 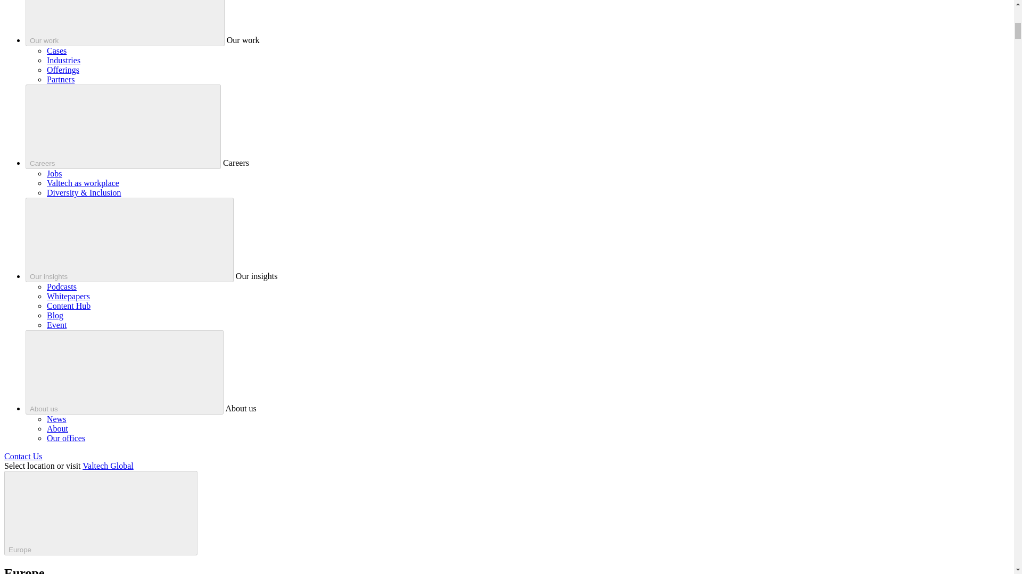 I want to click on Whitepapers, so click(x=68, y=296).